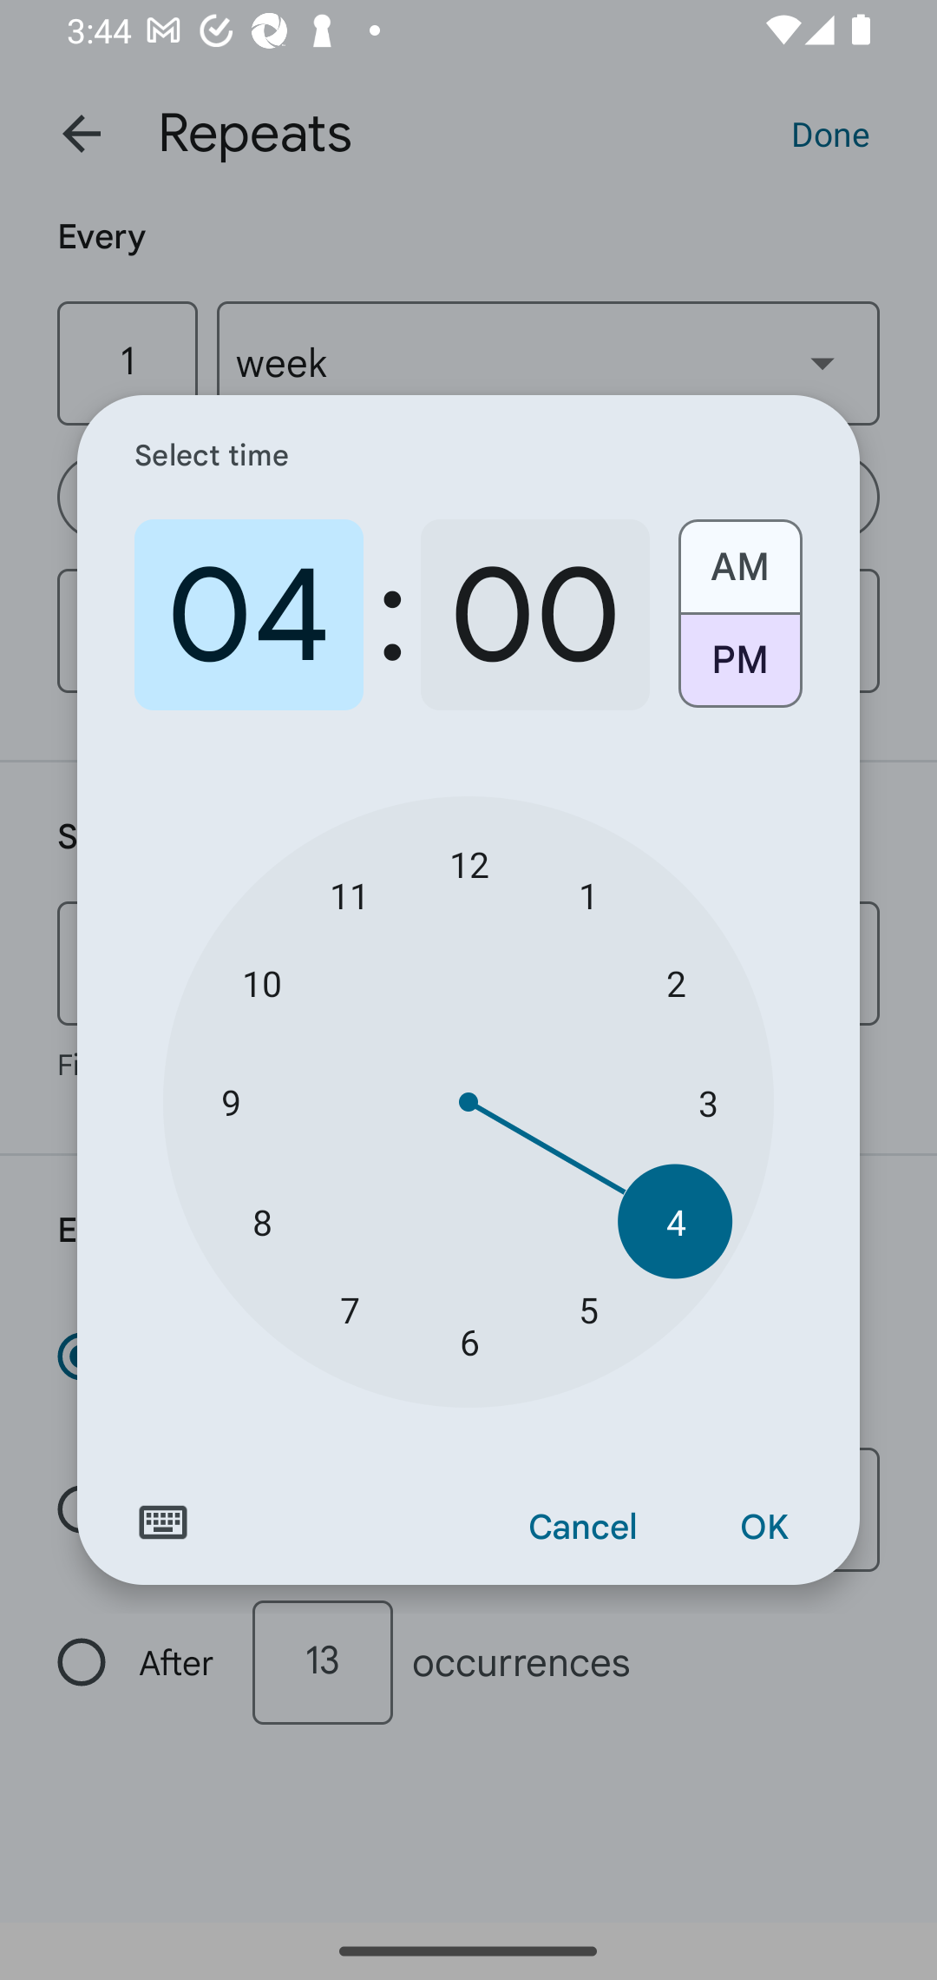  I want to click on 4 4 o'clock, so click(675, 1221).